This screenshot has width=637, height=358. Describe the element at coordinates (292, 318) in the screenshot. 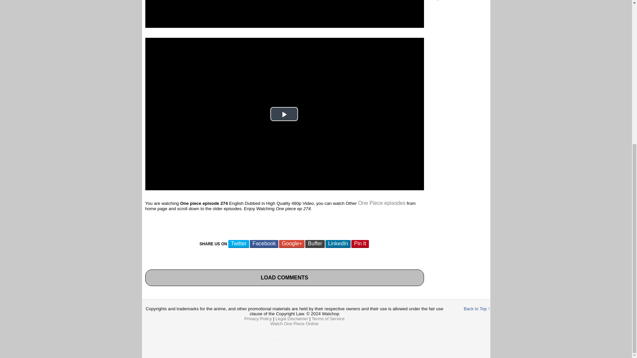

I see `Legal Disclaimer` at that location.